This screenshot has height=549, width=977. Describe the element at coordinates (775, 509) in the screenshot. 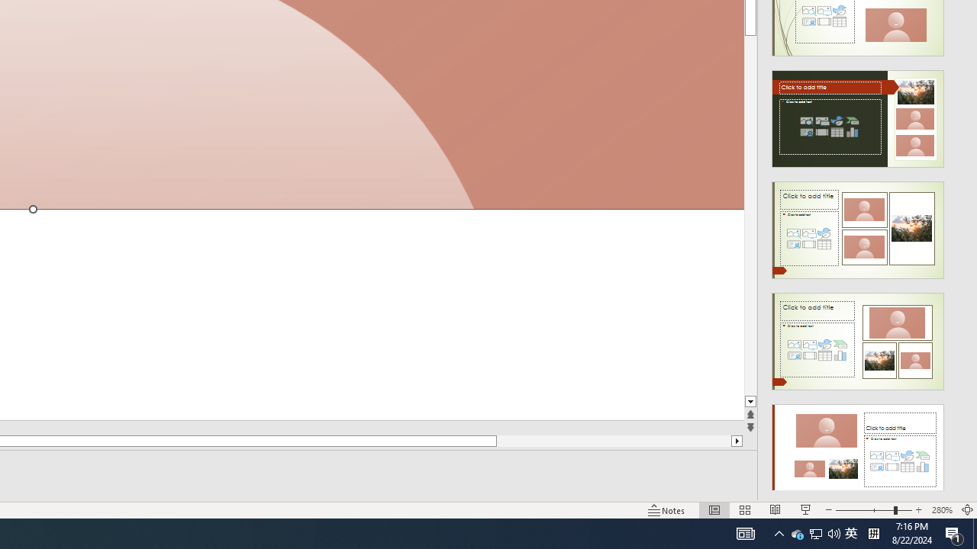

I see `Reading View` at that location.